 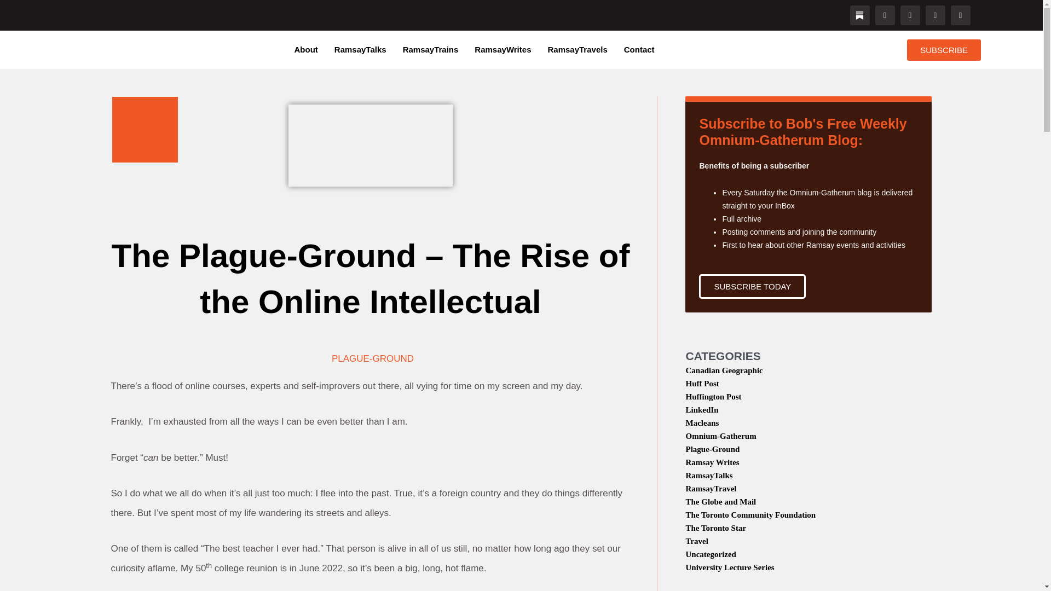 What do you see at coordinates (503, 50) in the screenshot?
I see `RamsayWrites` at bounding box center [503, 50].